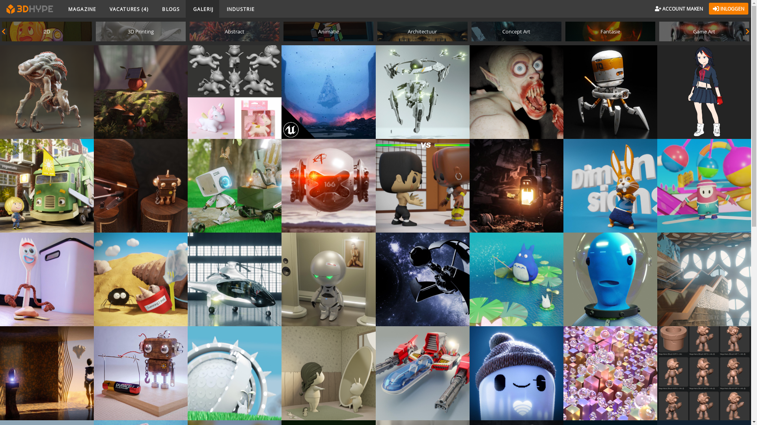  What do you see at coordinates (170, 9) in the screenshot?
I see ` BLOGS` at bounding box center [170, 9].